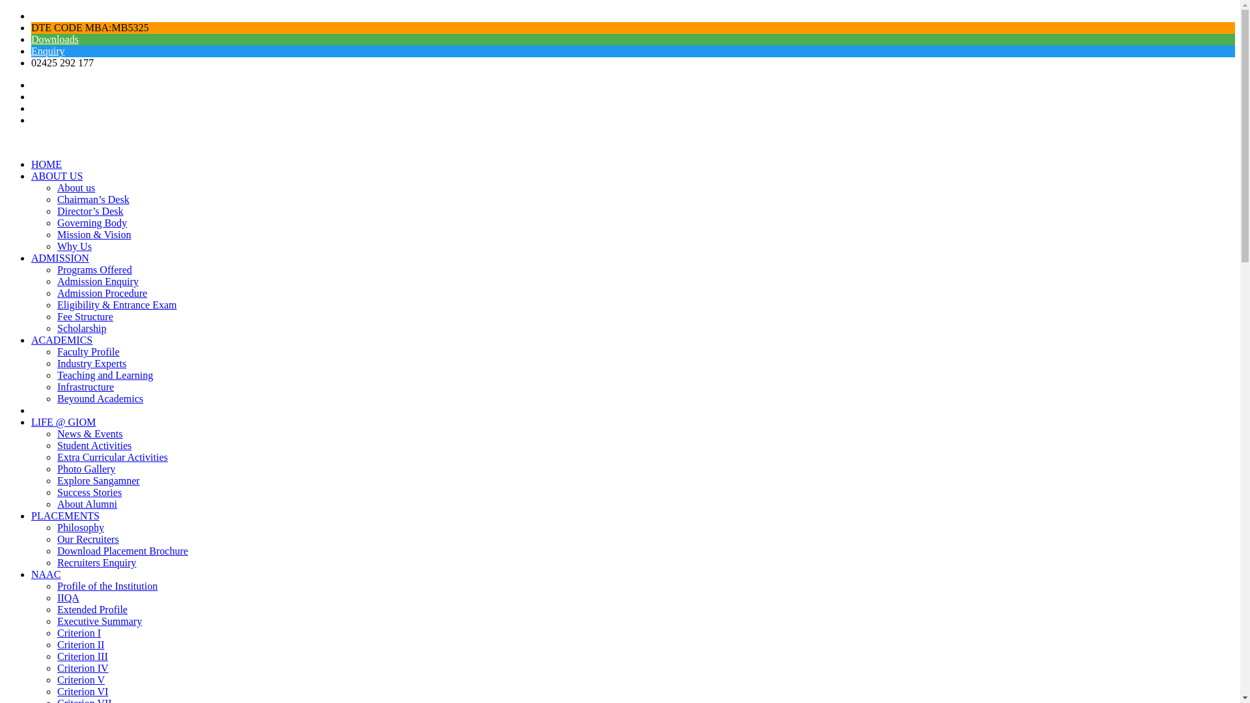 This screenshot has width=1250, height=703. Describe the element at coordinates (55, 39) in the screenshot. I see `Downloads` at that location.